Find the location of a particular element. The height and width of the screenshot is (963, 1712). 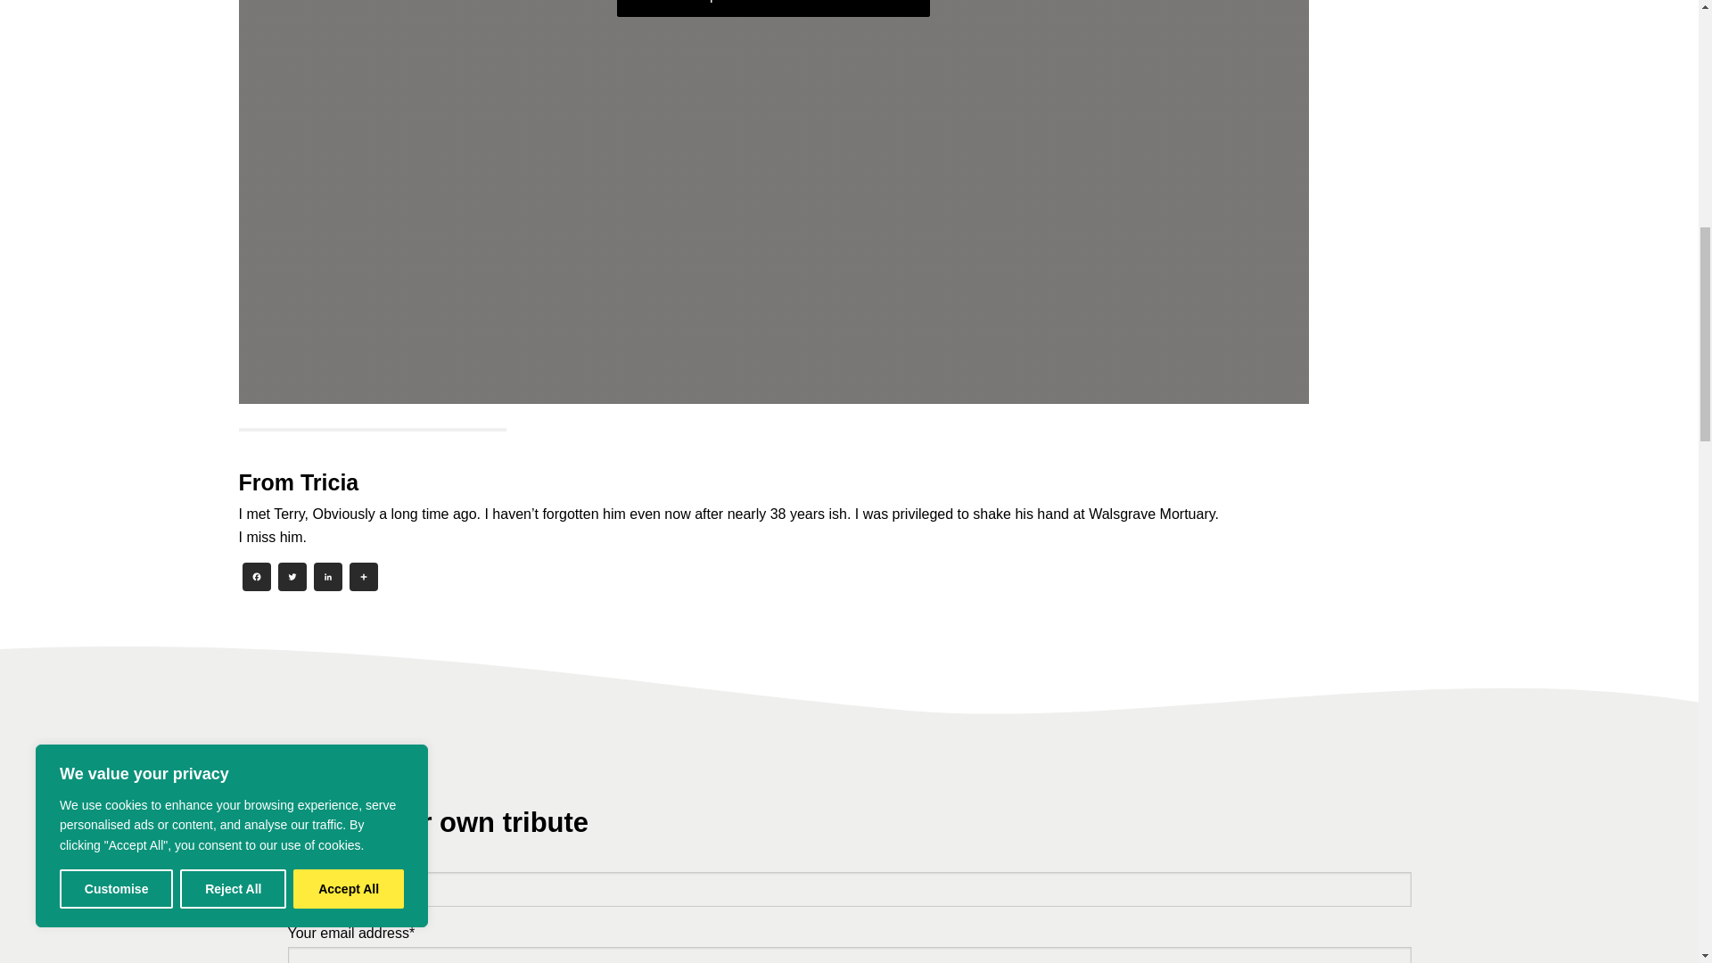

Facebook is located at coordinates (257, 579).